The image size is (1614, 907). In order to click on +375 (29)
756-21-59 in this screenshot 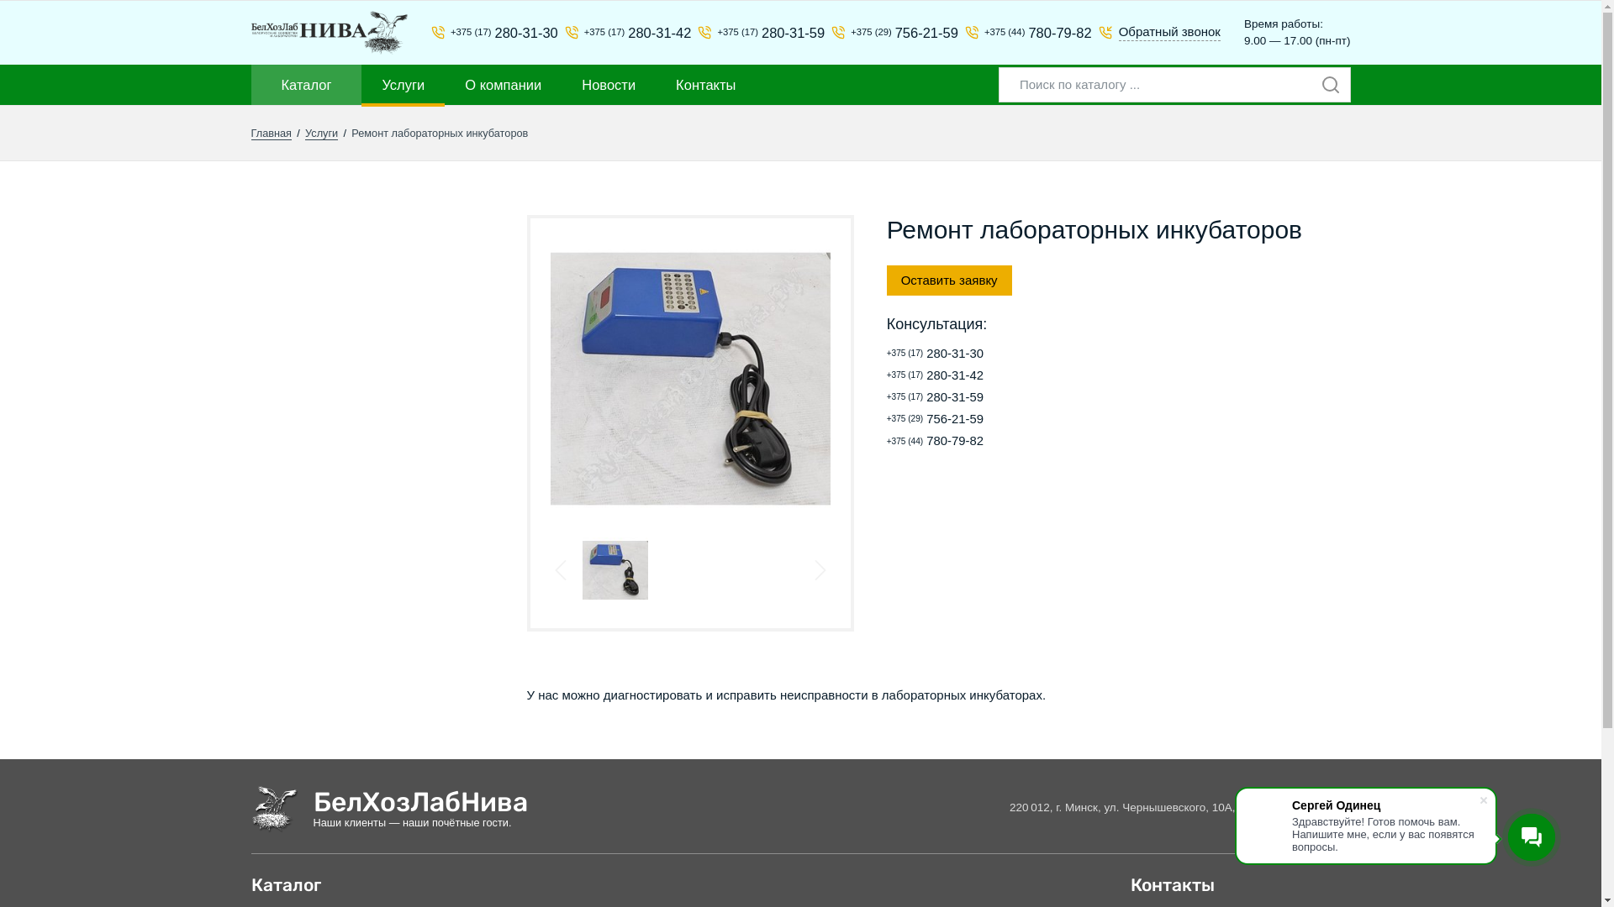, I will do `click(998, 420)`.